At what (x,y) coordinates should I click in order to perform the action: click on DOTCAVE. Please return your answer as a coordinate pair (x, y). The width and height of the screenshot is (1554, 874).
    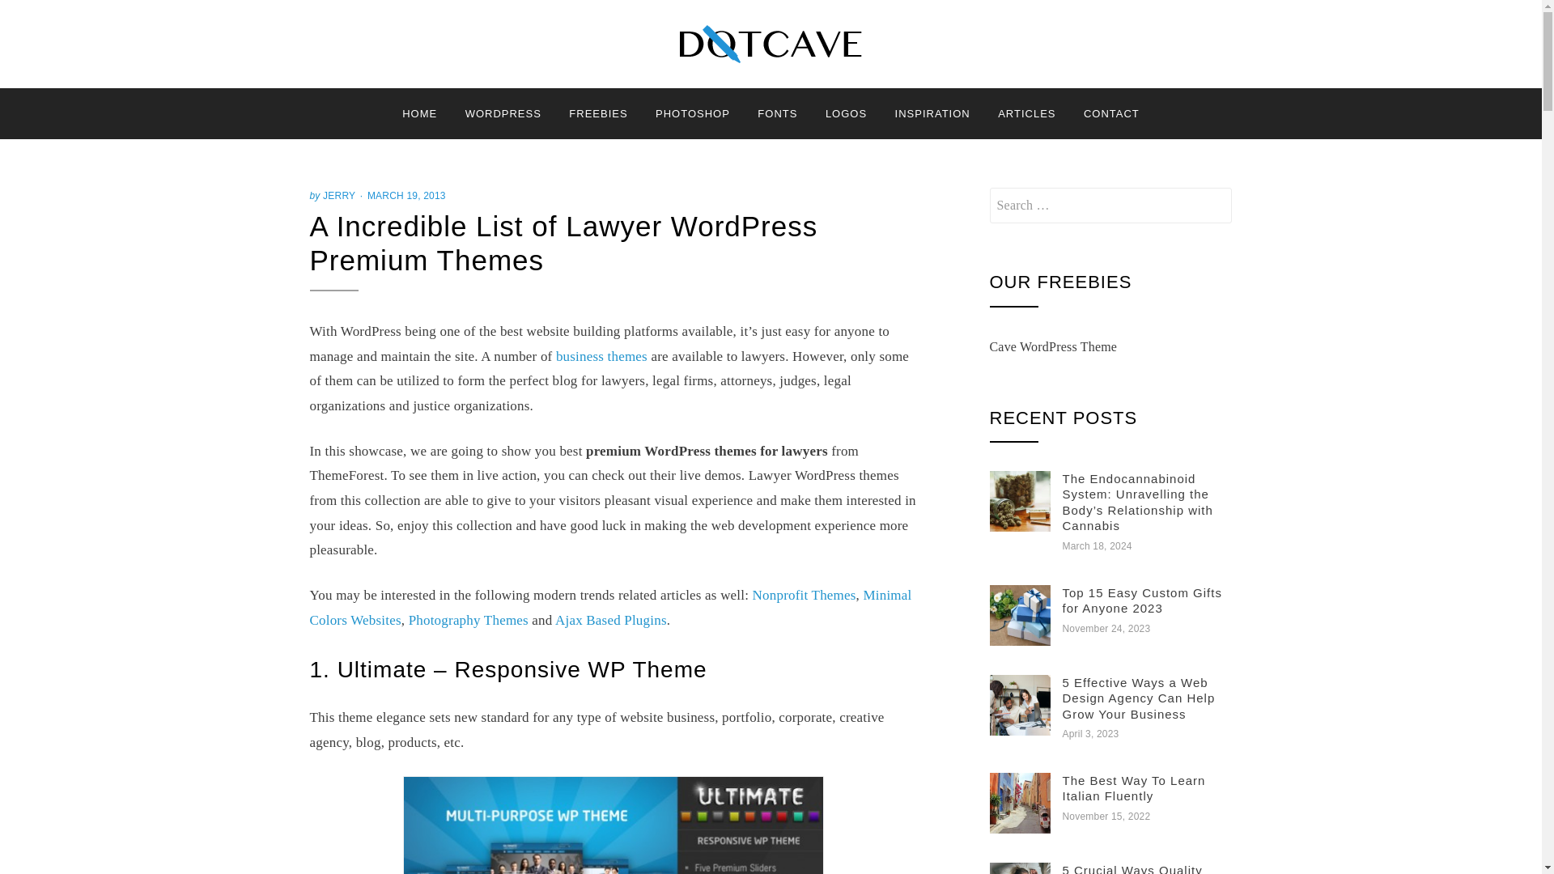
    Looking at the image, I should click on (397, 83).